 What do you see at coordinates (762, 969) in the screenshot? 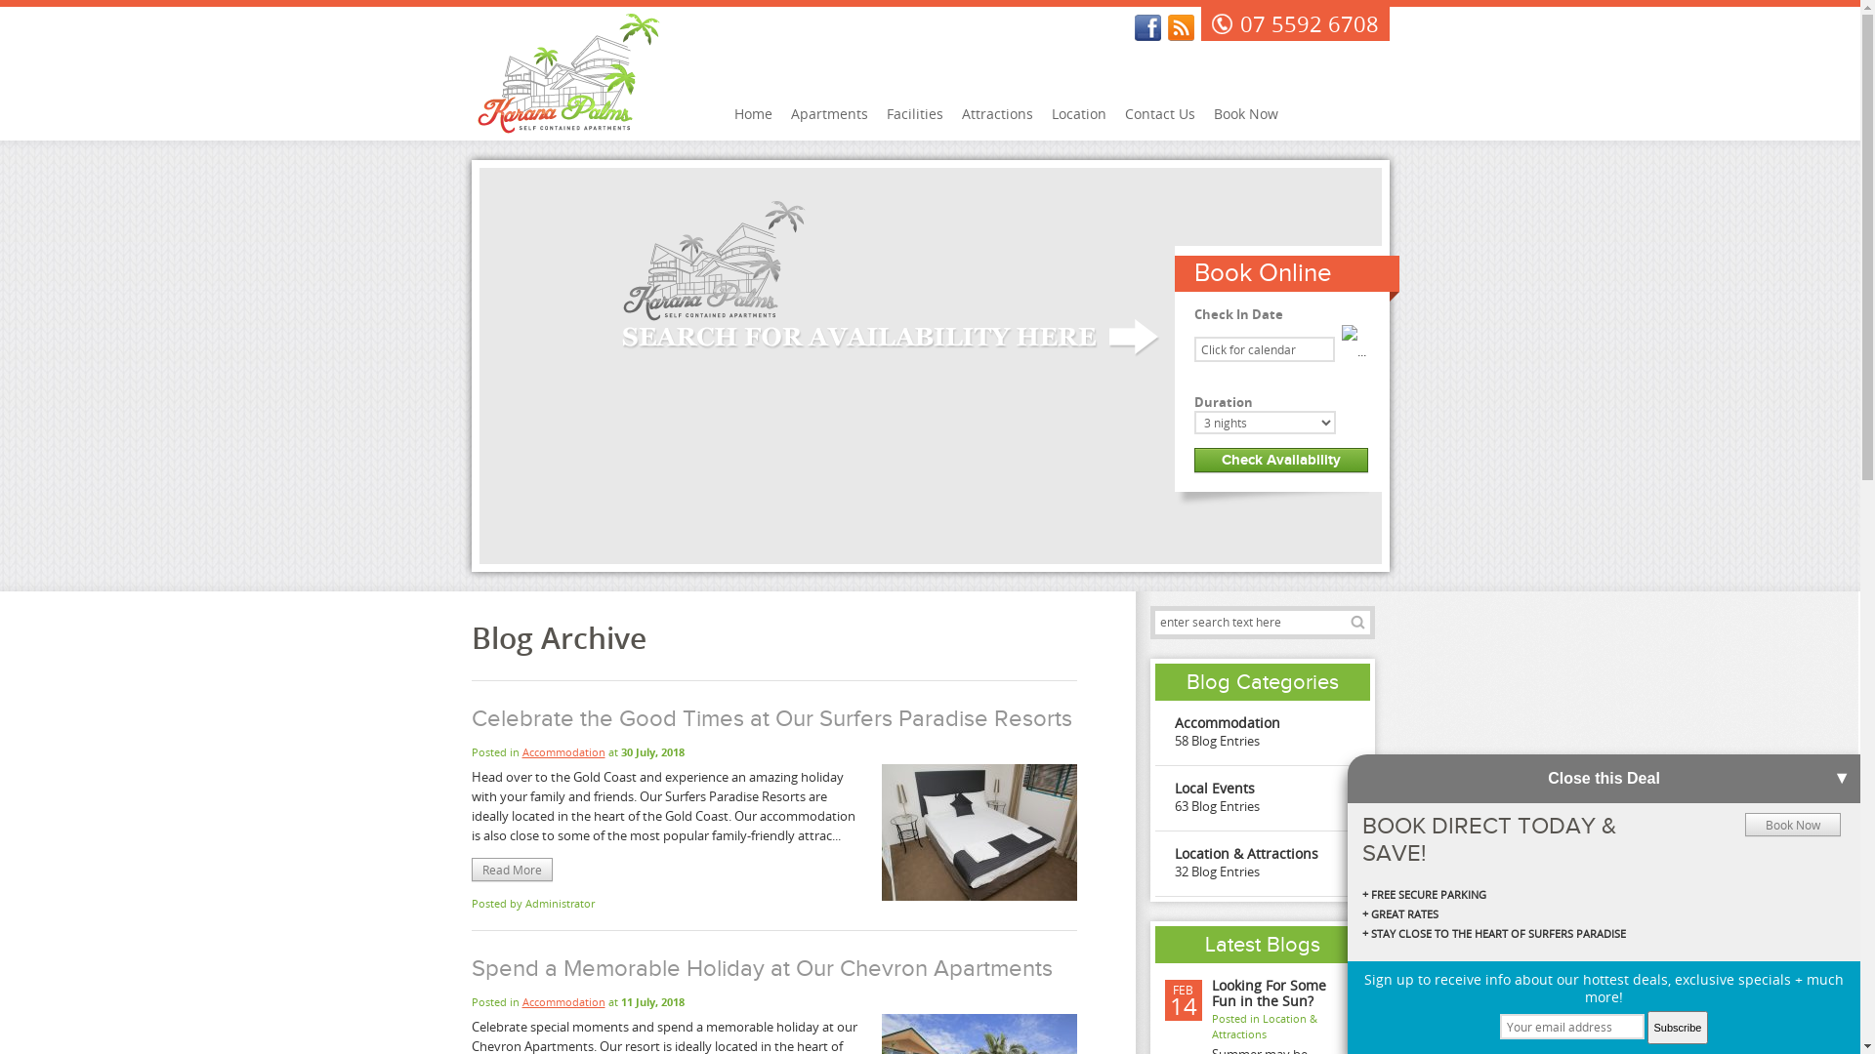
I see `Spend a Memorable Holiday at Our Chevron Apartments` at bounding box center [762, 969].